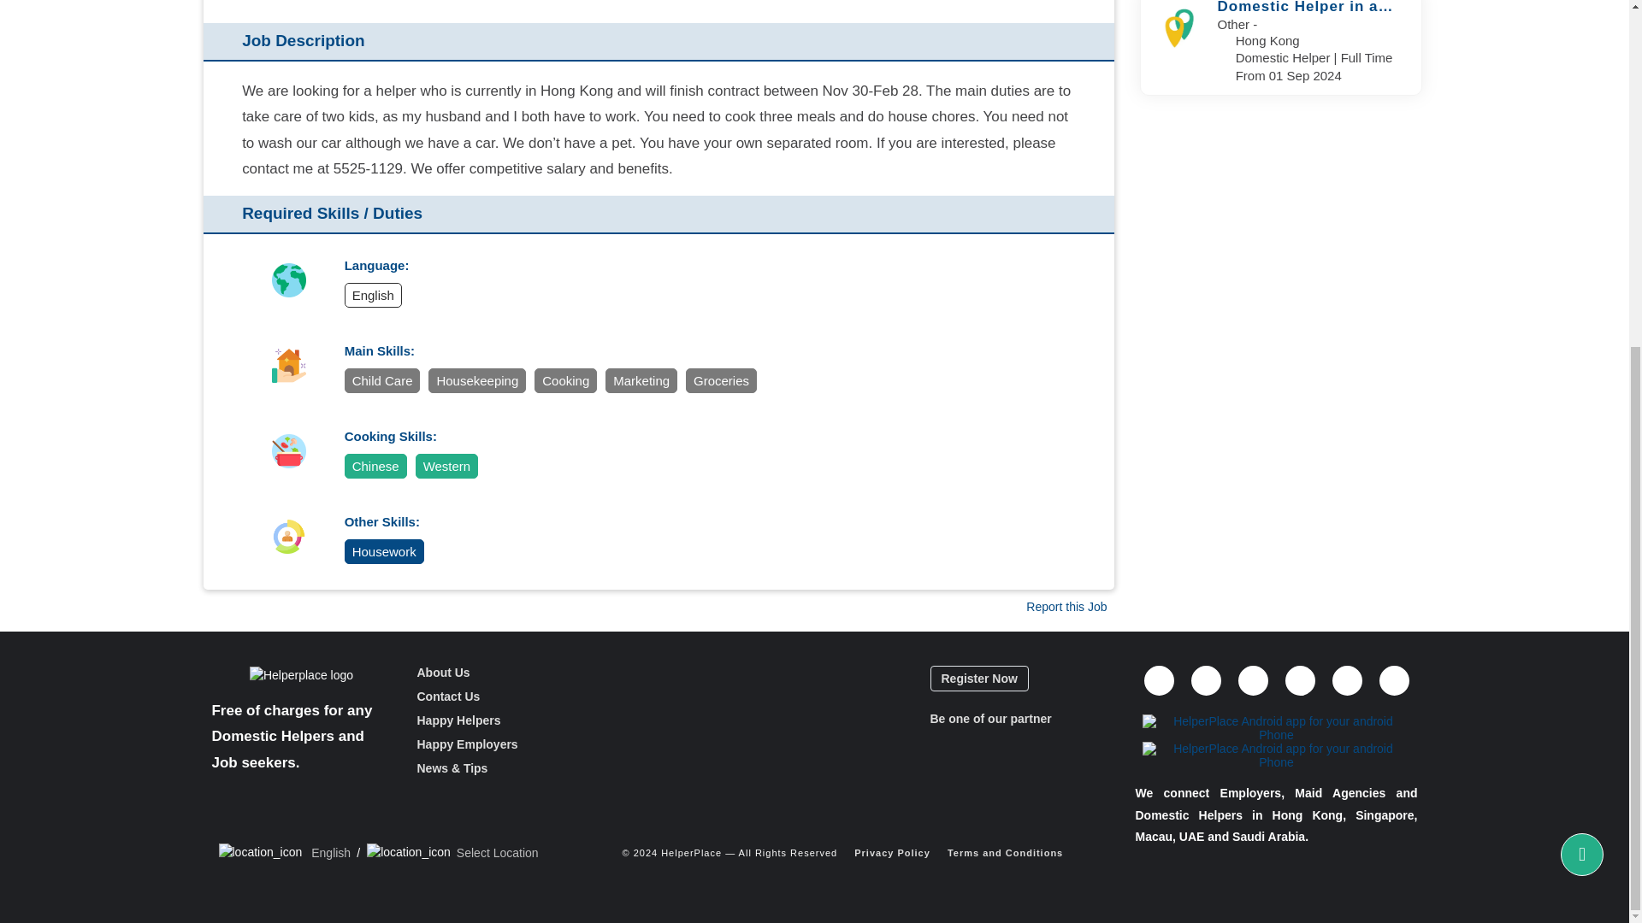 This screenshot has height=923, width=1642. What do you see at coordinates (523, 696) in the screenshot?
I see `Apply` at bounding box center [523, 696].